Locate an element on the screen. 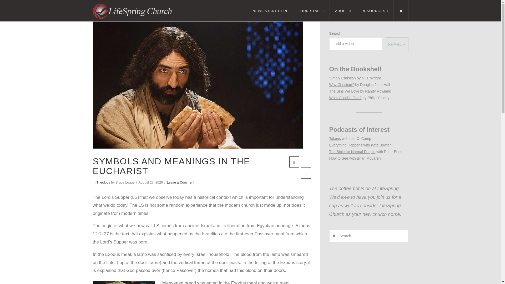 The width and height of the screenshot is (505, 284). OUR STAFF is located at coordinates (312, 11).